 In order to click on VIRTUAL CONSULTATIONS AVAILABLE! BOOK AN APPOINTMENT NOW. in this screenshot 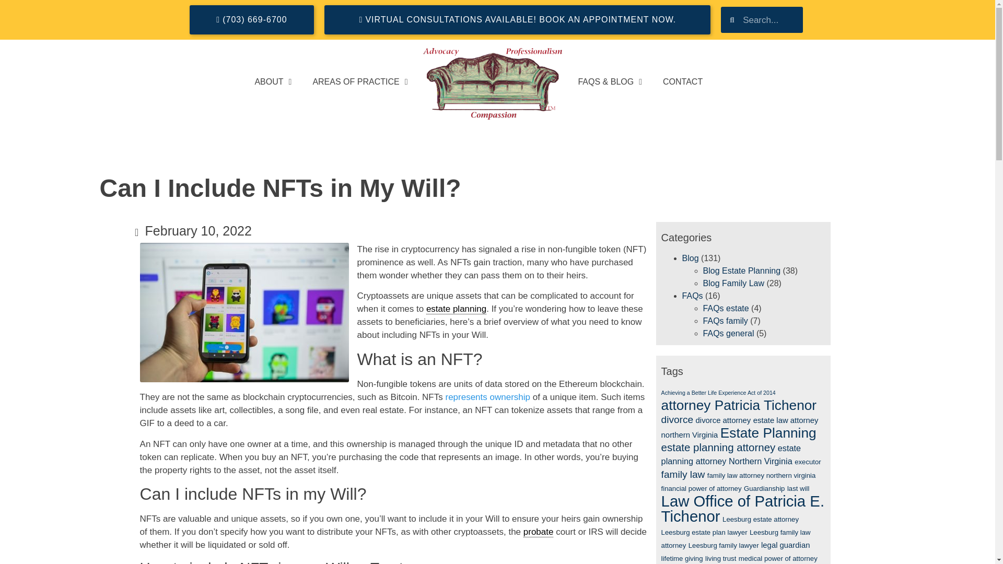, I will do `click(517, 19)`.